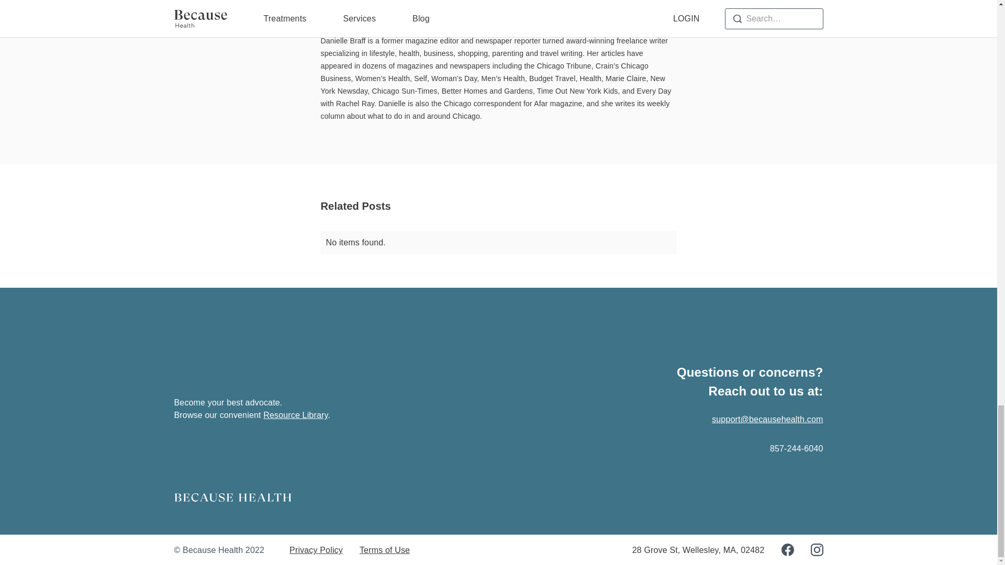 Image resolution: width=1005 pixels, height=565 pixels. What do you see at coordinates (385, 550) in the screenshot?
I see `Terms of Use` at bounding box center [385, 550].